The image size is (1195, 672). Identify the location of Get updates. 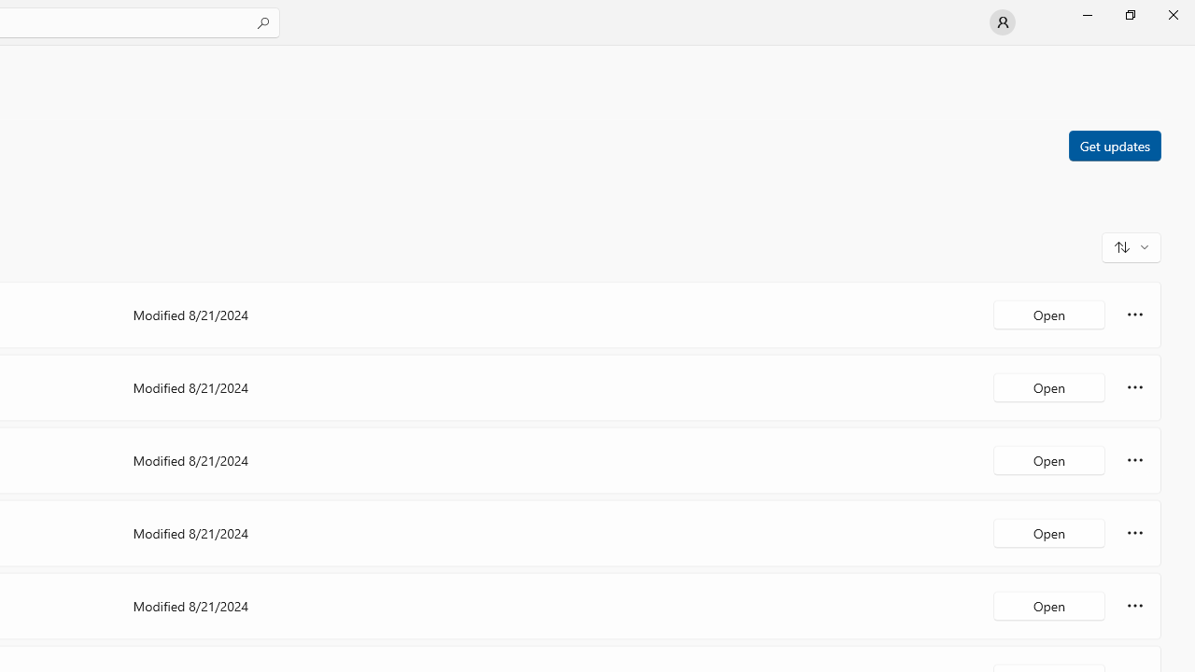
(1114, 145).